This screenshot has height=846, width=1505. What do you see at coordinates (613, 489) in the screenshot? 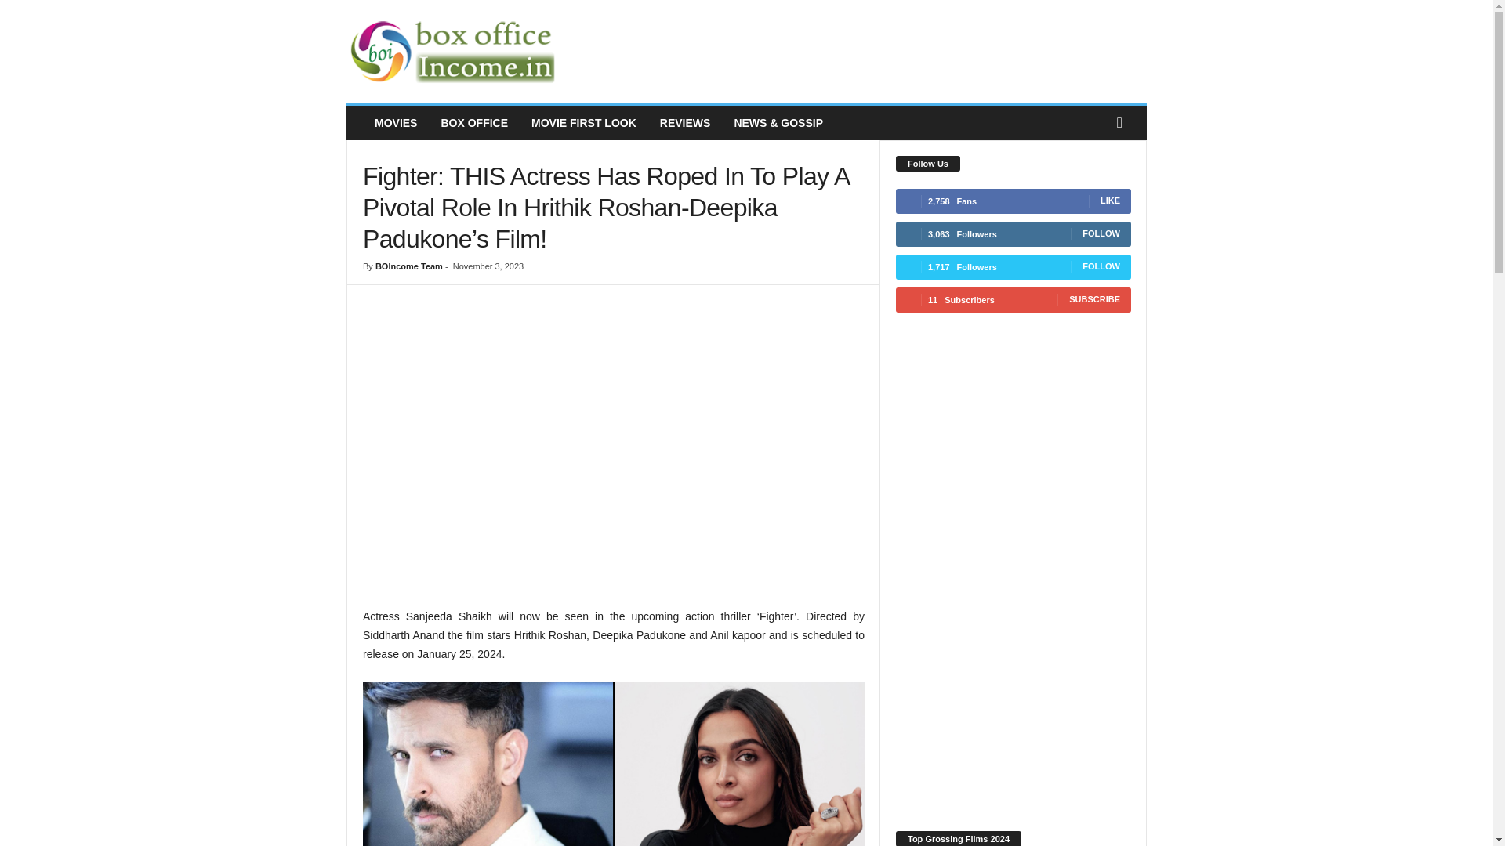
I see `Advertisement` at bounding box center [613, 489].